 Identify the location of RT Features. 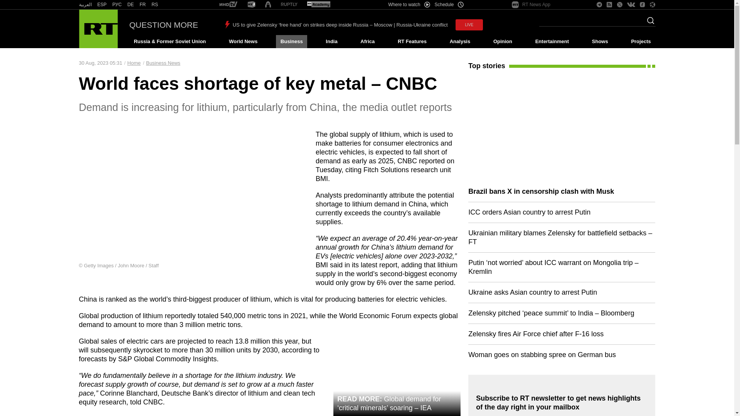
(412, 42).